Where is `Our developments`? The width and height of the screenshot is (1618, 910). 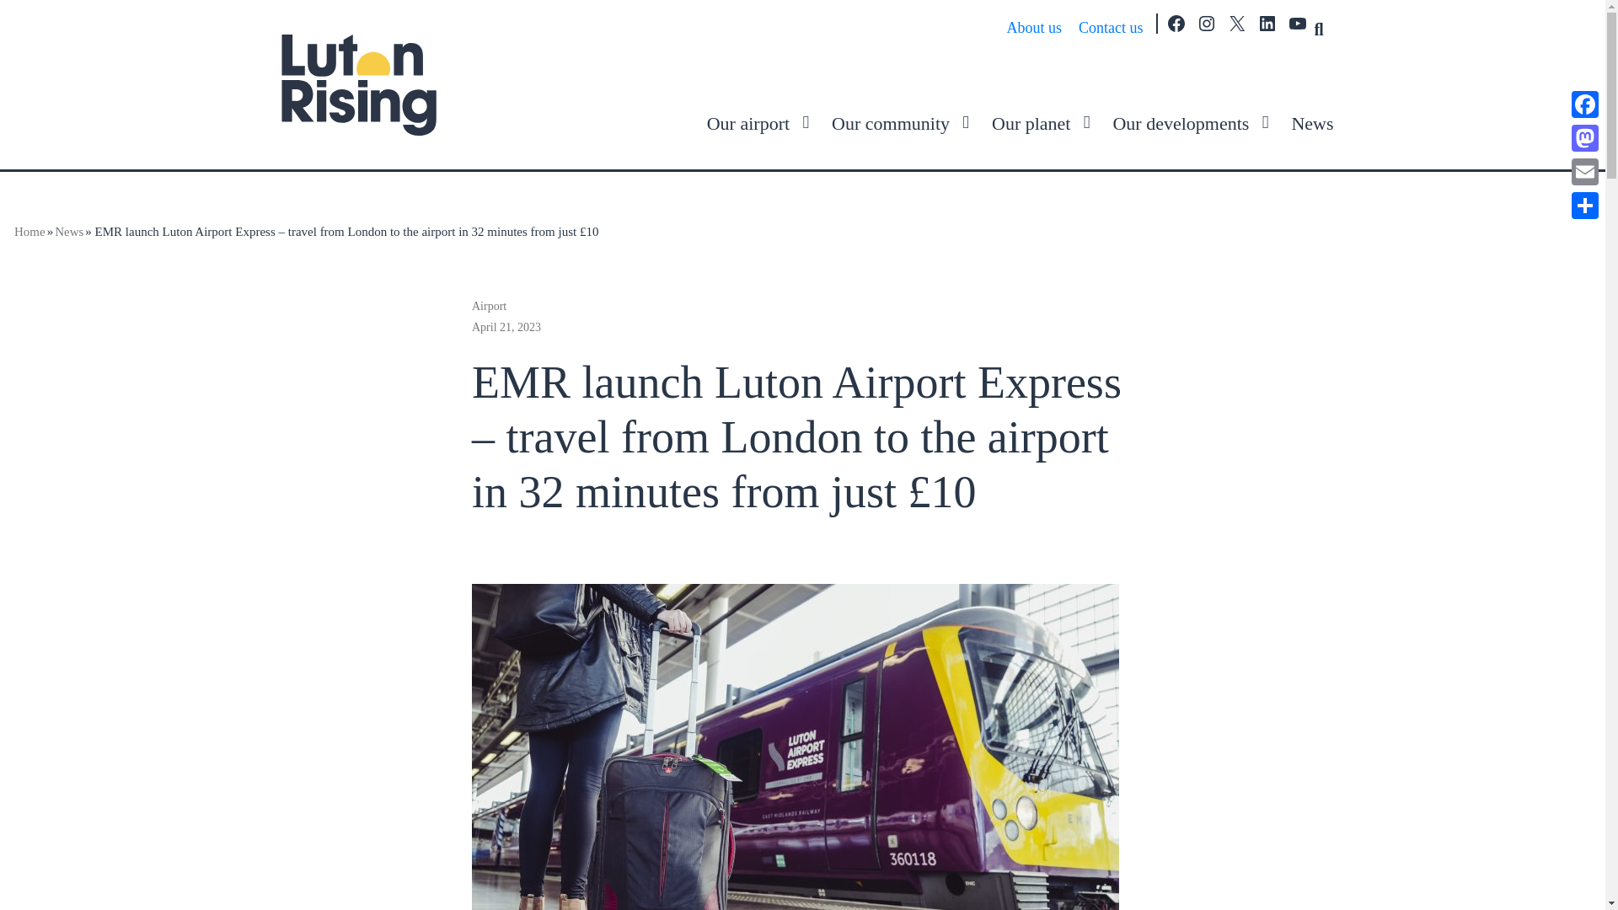 Our developments is located at coordinates (1180, 123).